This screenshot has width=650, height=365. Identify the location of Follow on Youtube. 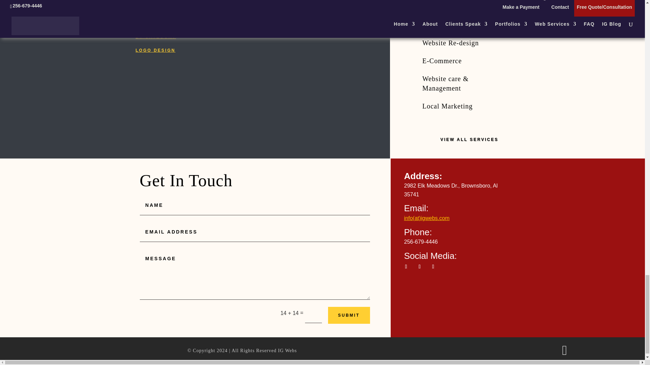
(433, 266).